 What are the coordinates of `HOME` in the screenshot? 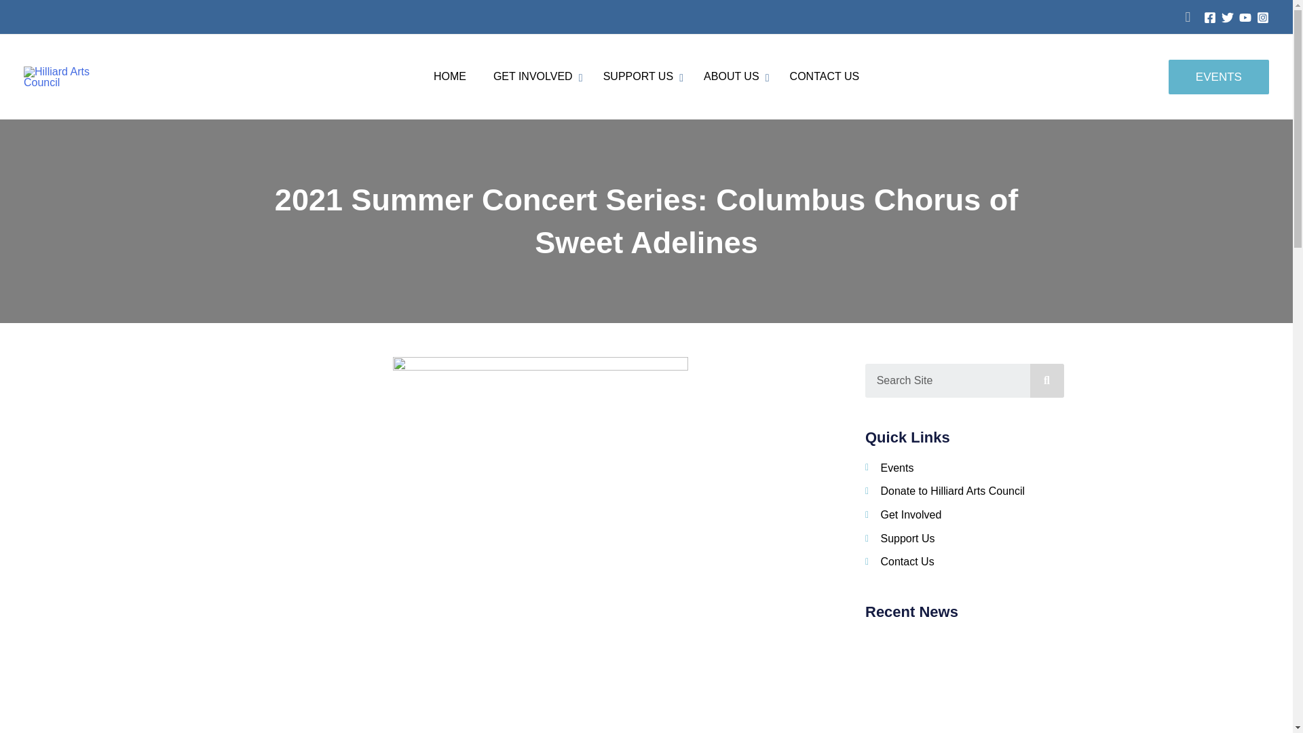 It's located at (535, 77).